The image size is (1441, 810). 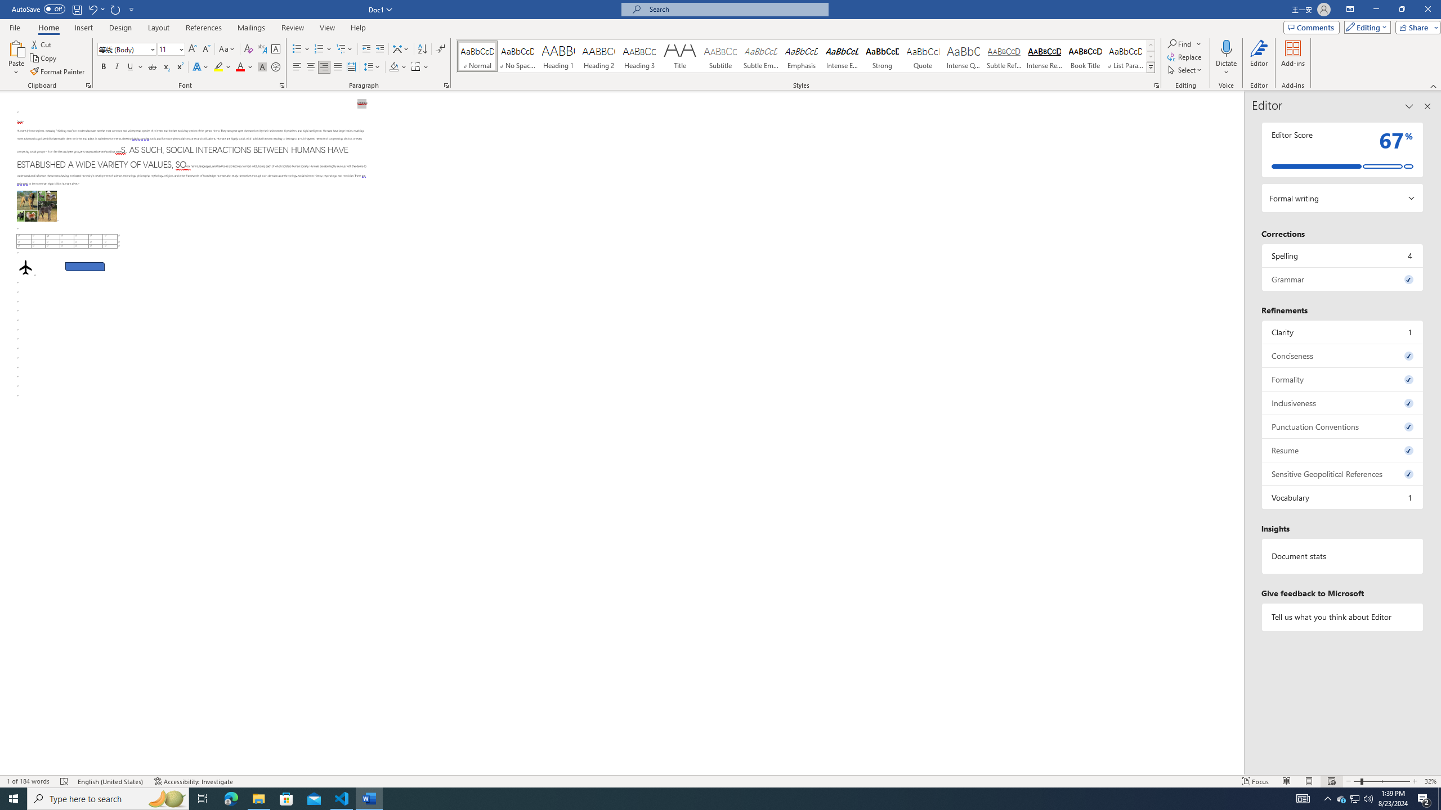 What do you see at coordinates (29, 781) in the screenshot?
I see `Word Count 1 of 184 words` at bounding box center [29, 781].